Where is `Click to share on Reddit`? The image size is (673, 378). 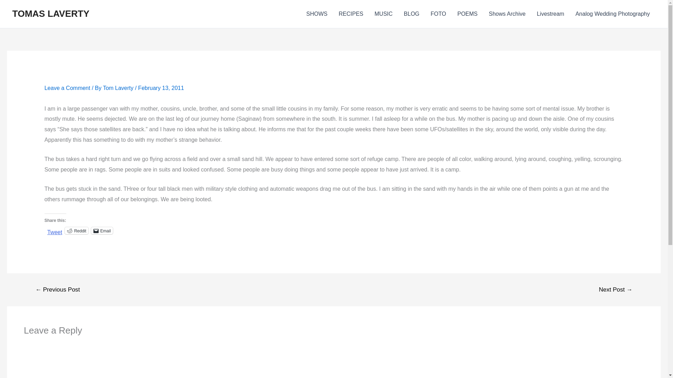
Click to share on Reddit is located at coordinates (76, 230).